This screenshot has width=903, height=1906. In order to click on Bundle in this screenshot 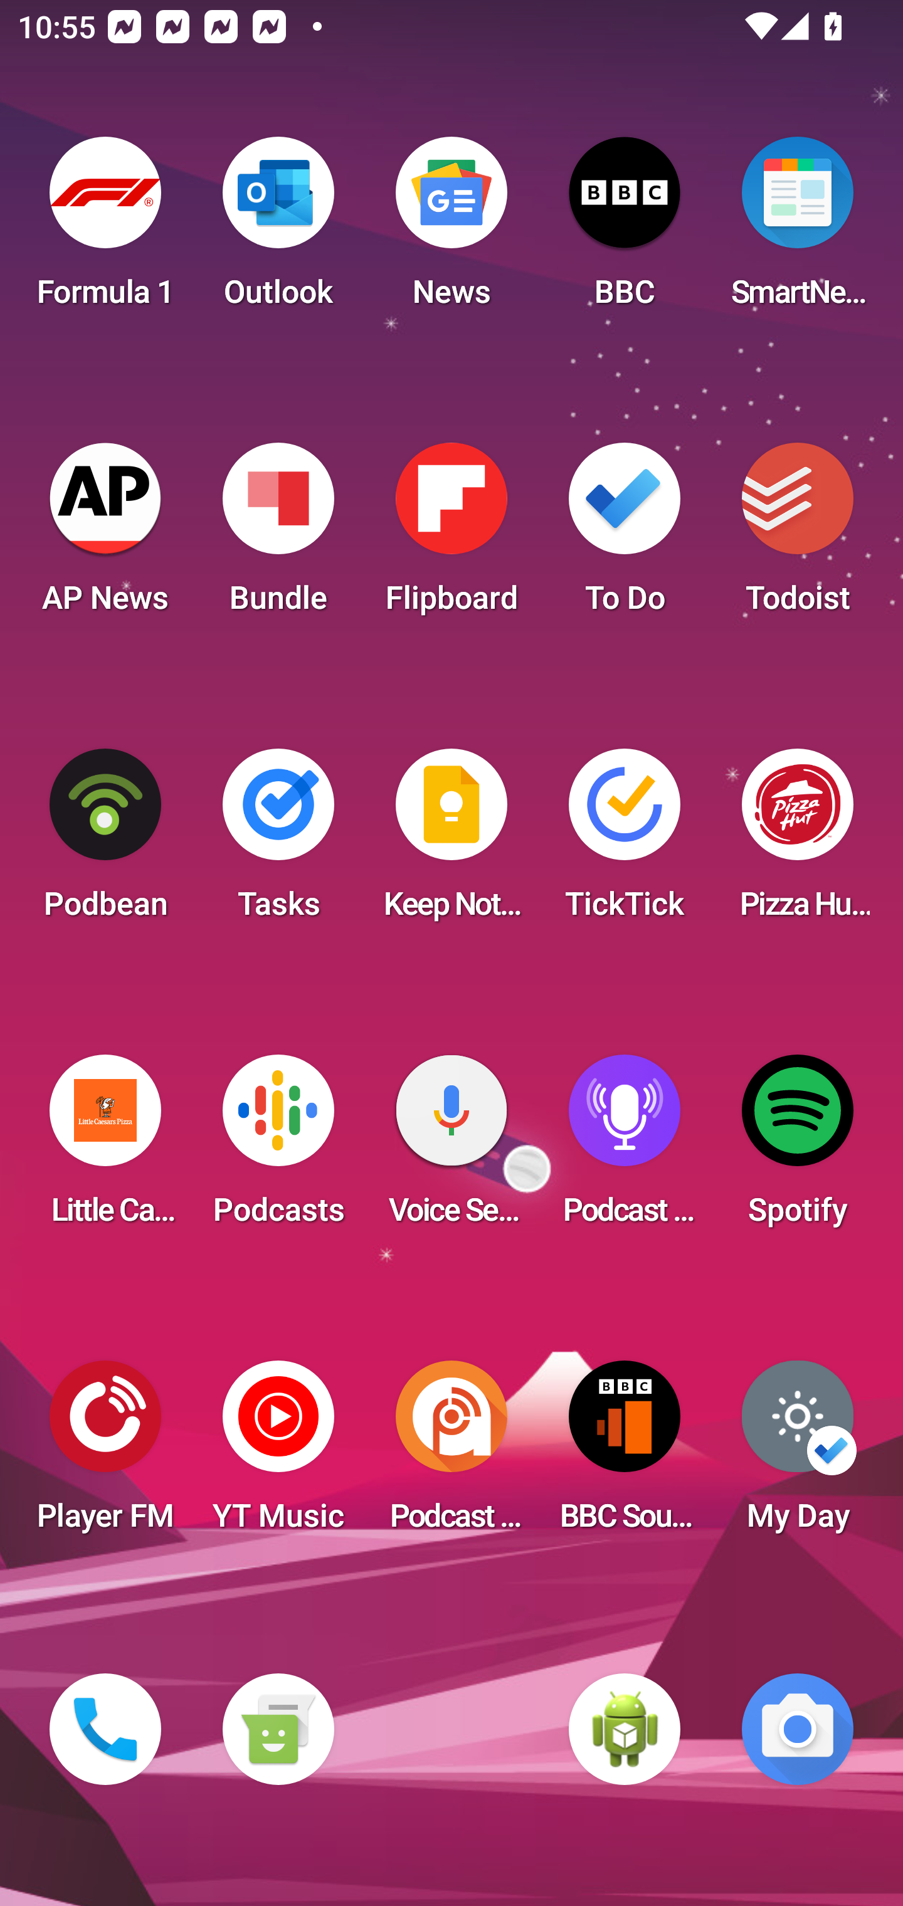, I will do `click(278, 535)`.